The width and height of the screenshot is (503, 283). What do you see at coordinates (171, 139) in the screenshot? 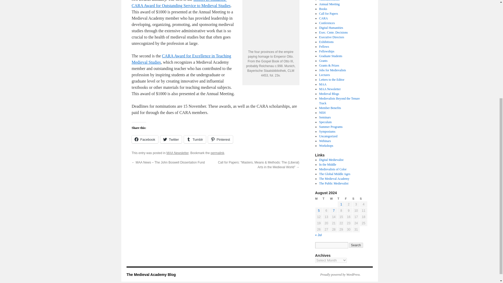
I see `Twitter` at bounding box center [171, 139].